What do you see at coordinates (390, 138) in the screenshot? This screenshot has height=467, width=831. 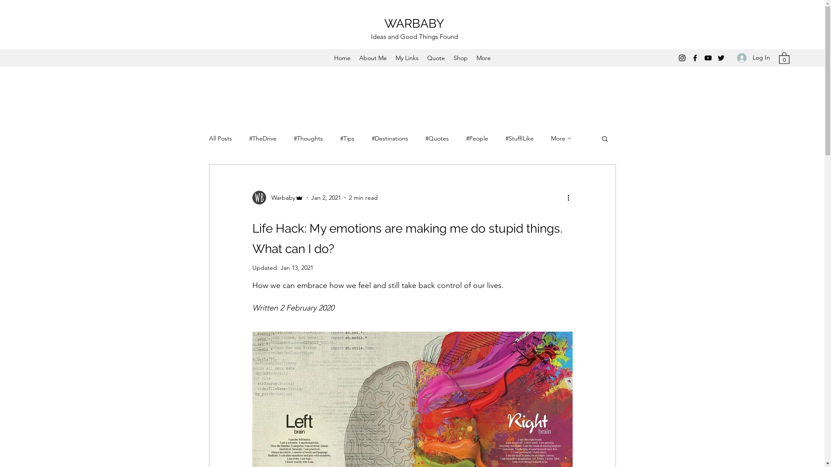 I see `#Destinations` at bounding box center [390, 138].